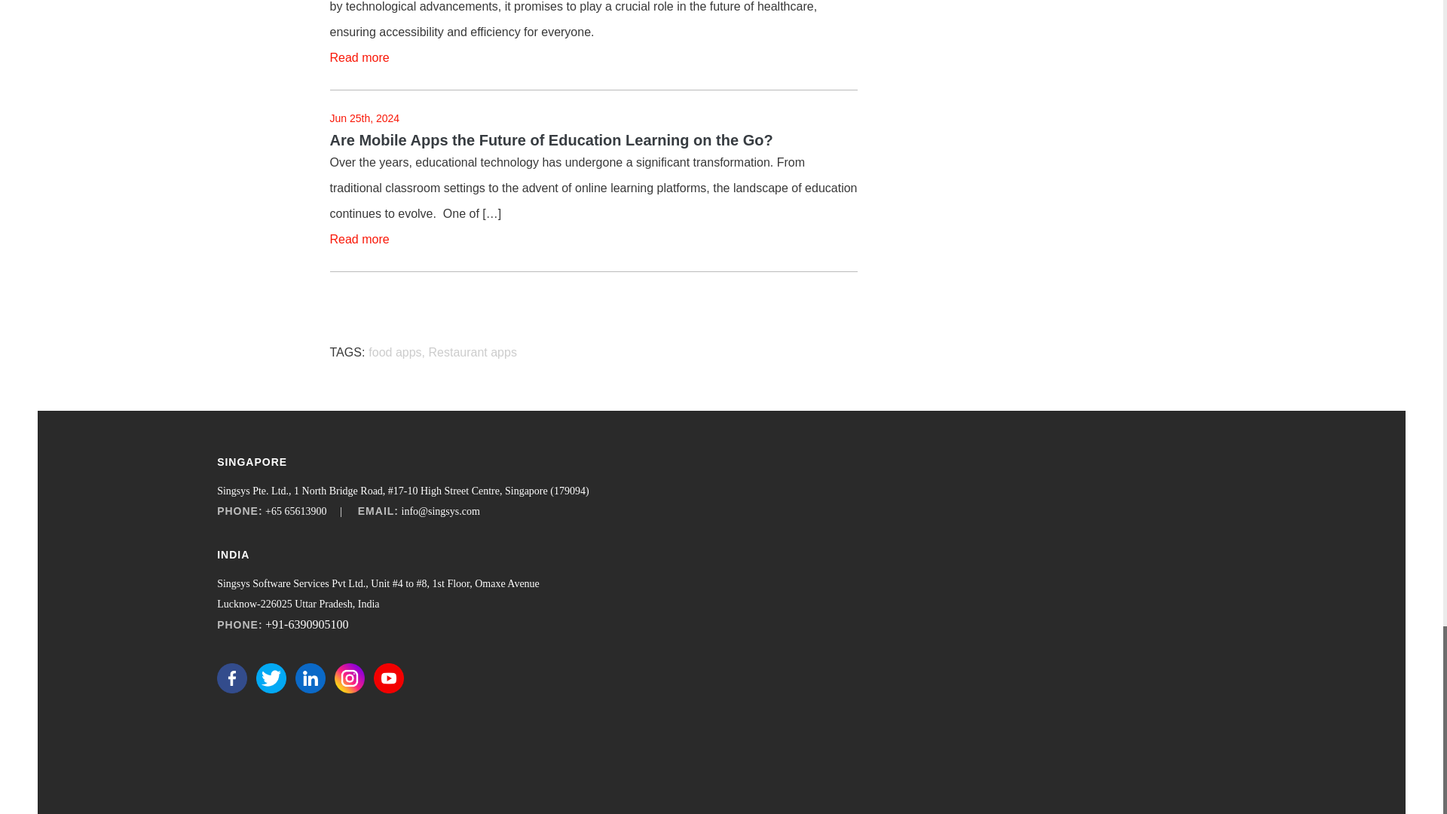  What do you see at coordinates (271, 678) in the screenshot?
I see `Twitter` at bounding box center [271, 678].